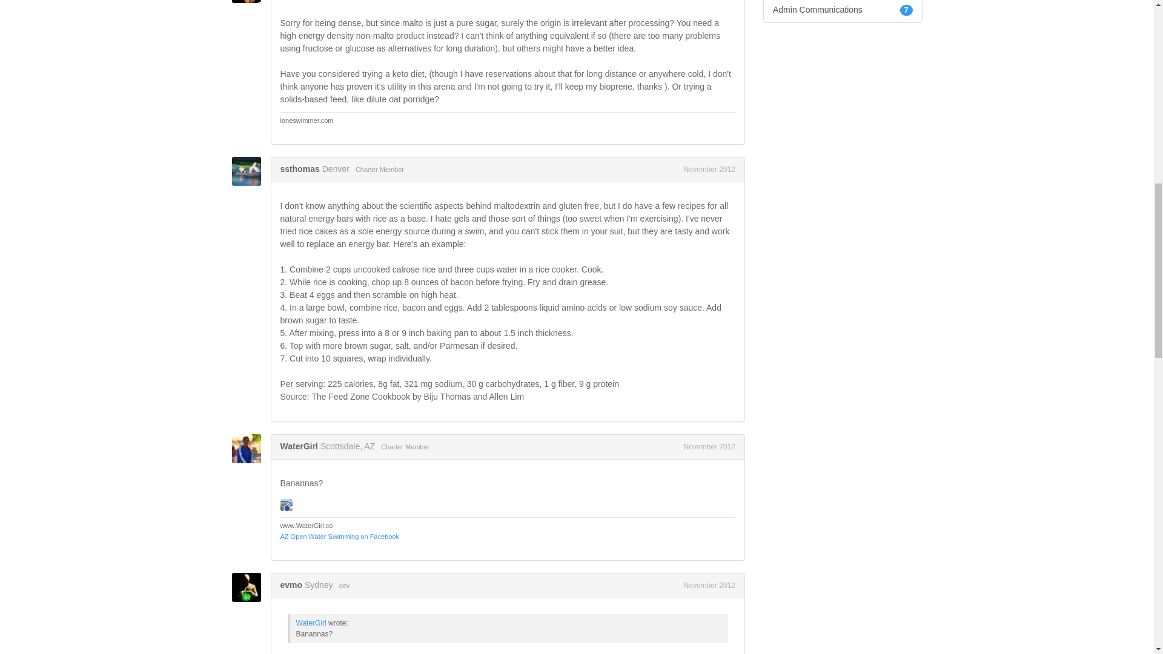 The height and width of the screenshot is (654, 1163). I want to click on ssthomas, so click(299, 169).